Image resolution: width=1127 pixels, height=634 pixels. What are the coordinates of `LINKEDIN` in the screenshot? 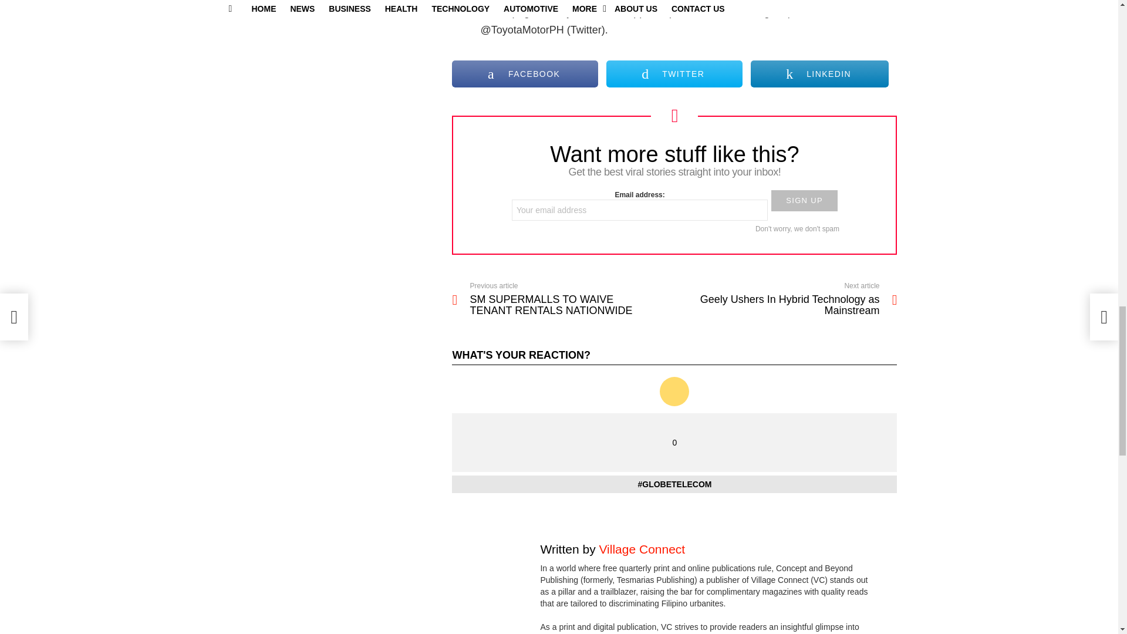 It's located at (819, 74).